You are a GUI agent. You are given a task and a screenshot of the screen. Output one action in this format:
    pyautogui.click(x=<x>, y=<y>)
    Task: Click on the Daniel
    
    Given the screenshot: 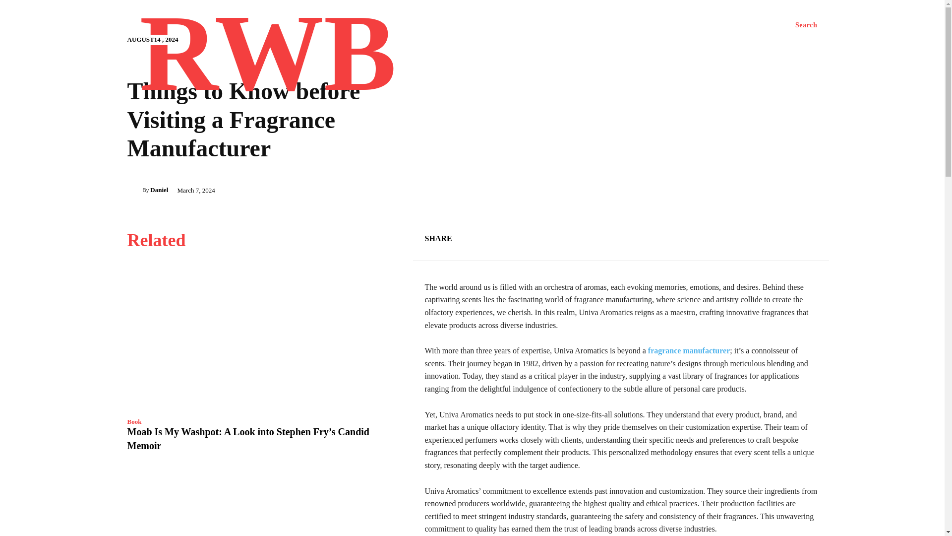 What is the action you would take?
    pyautogui.click(x=134, y=190)
    